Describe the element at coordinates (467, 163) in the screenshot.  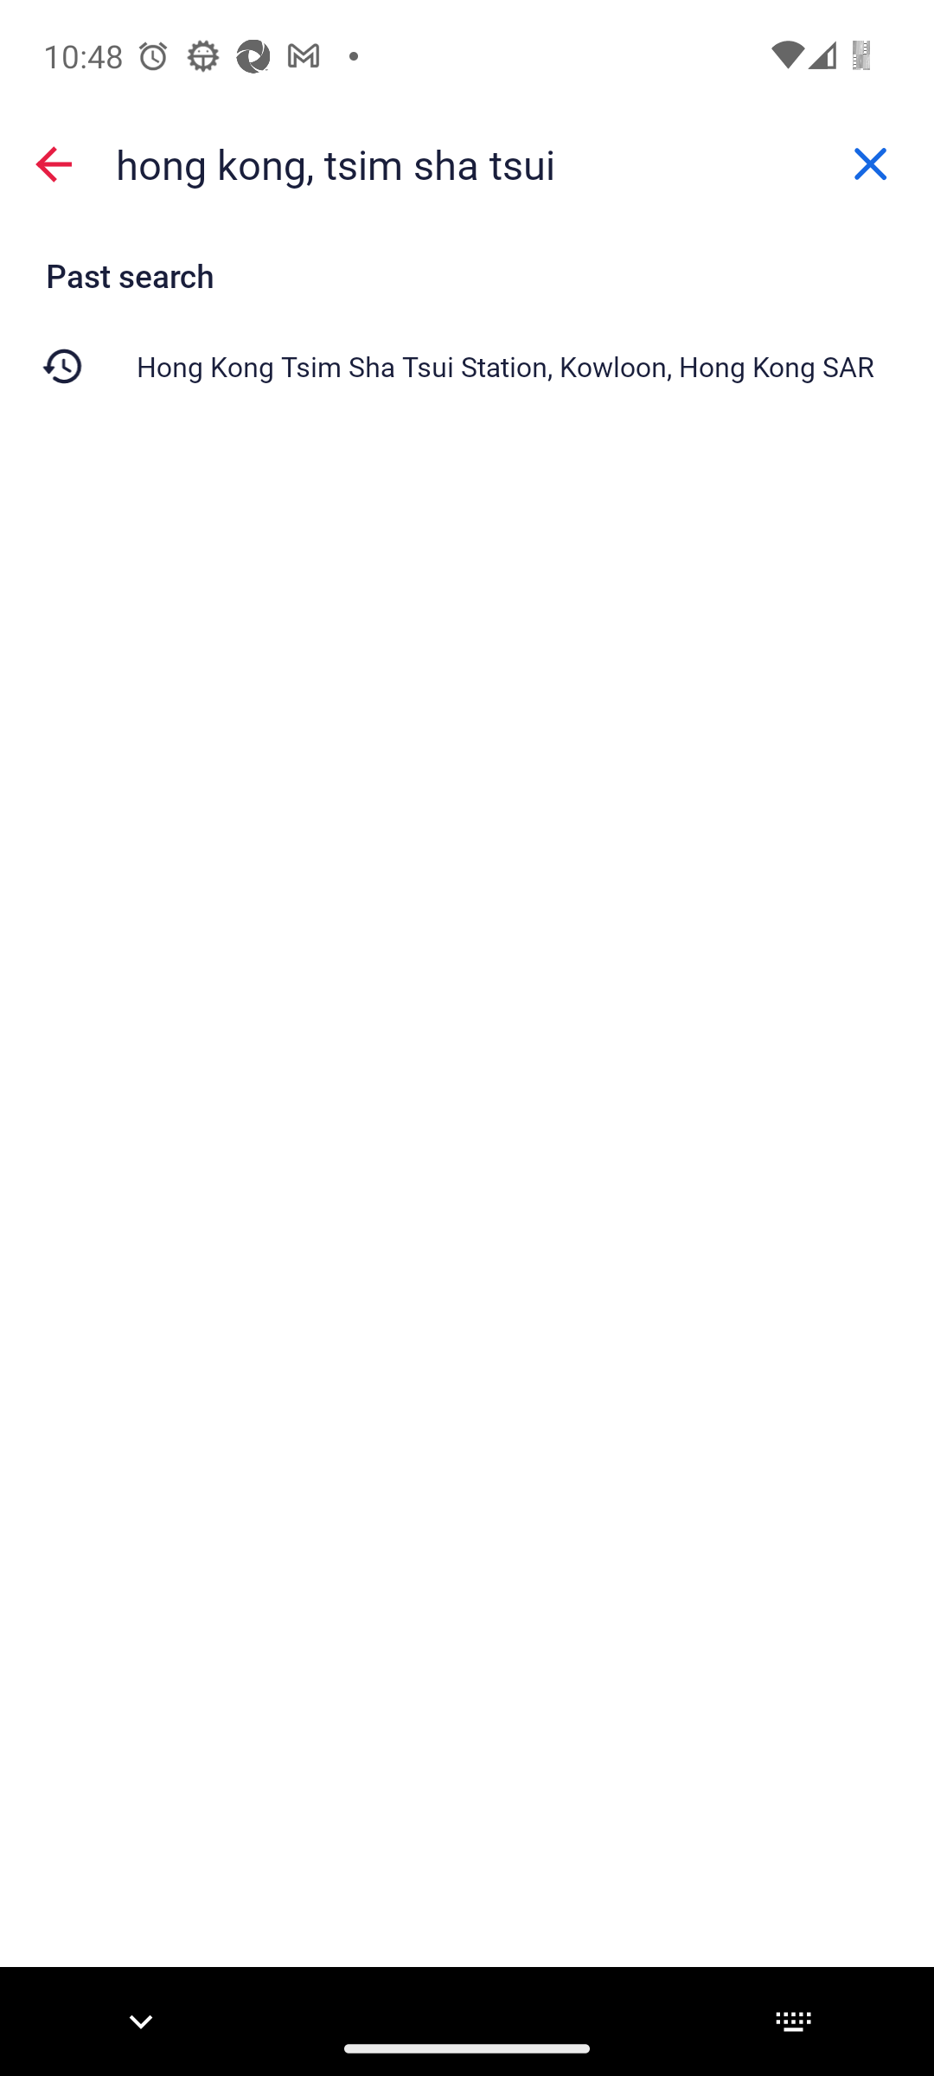
I see `Pick-up, hong kong, tsim sha tsui` at that location.